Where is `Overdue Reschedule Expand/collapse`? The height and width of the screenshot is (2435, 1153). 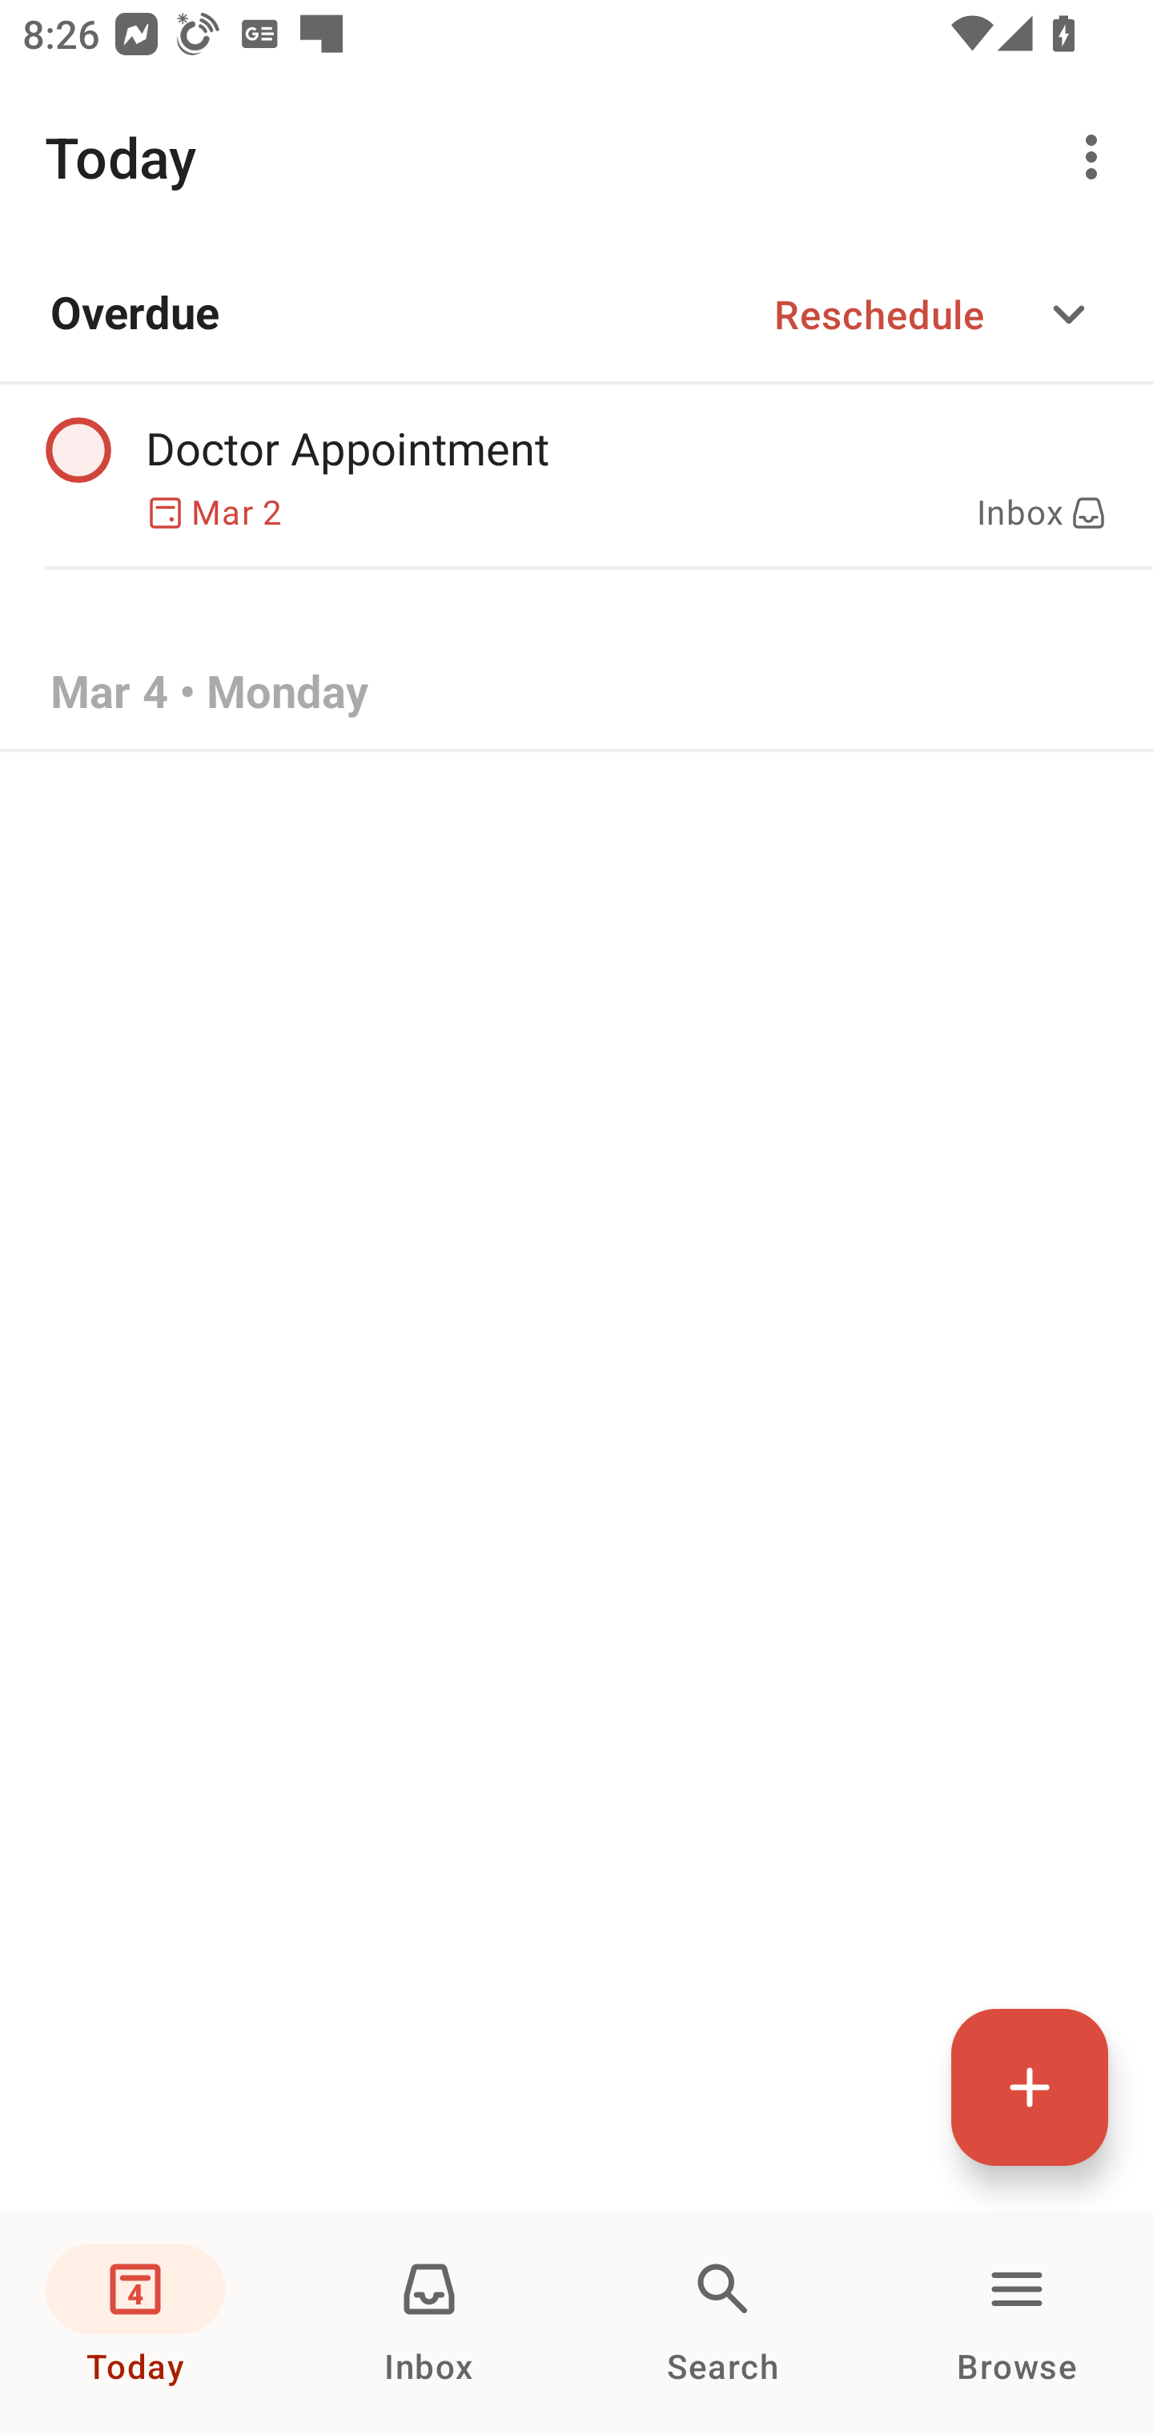 Overdue Reschedule Expand/collapse is located at coordinates (576, 314).